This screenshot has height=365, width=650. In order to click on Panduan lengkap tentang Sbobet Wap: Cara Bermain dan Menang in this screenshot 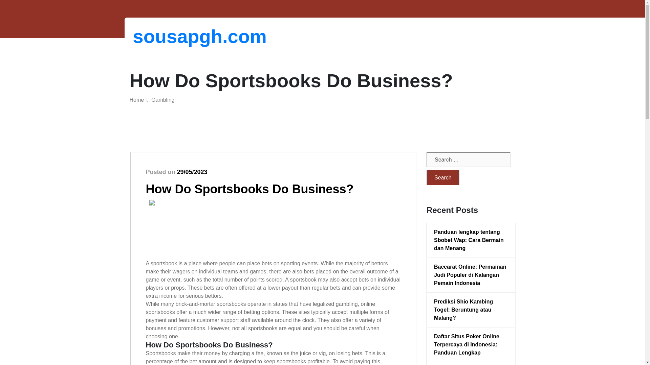, I will do `click(471, 240)`.